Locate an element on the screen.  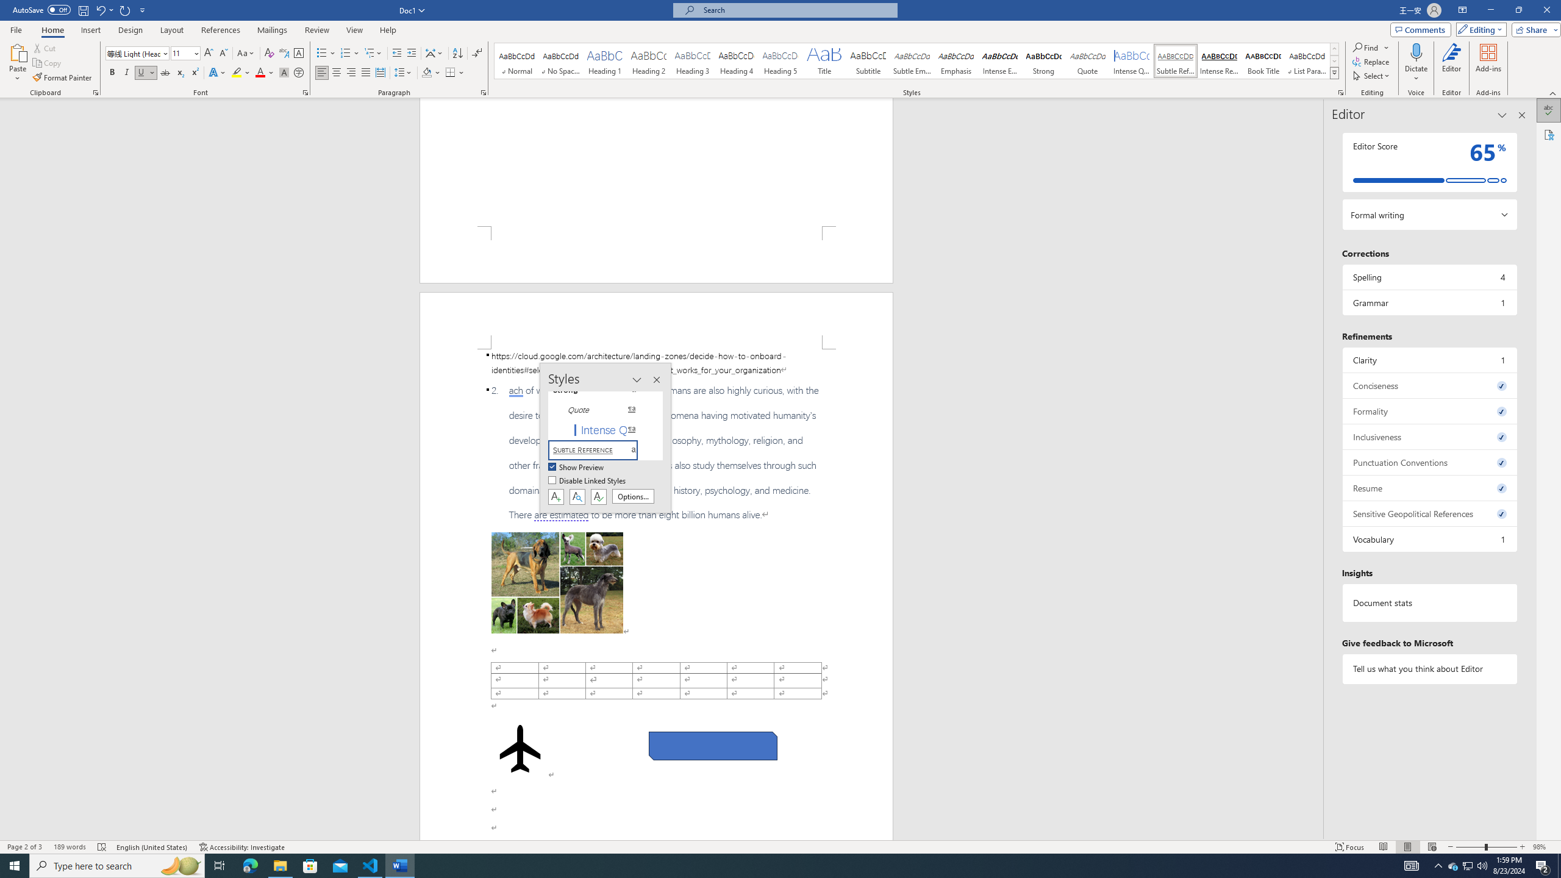
Conciseness, 0 issues. Press space or enter to review items. is located at coordinates (1429, 385).